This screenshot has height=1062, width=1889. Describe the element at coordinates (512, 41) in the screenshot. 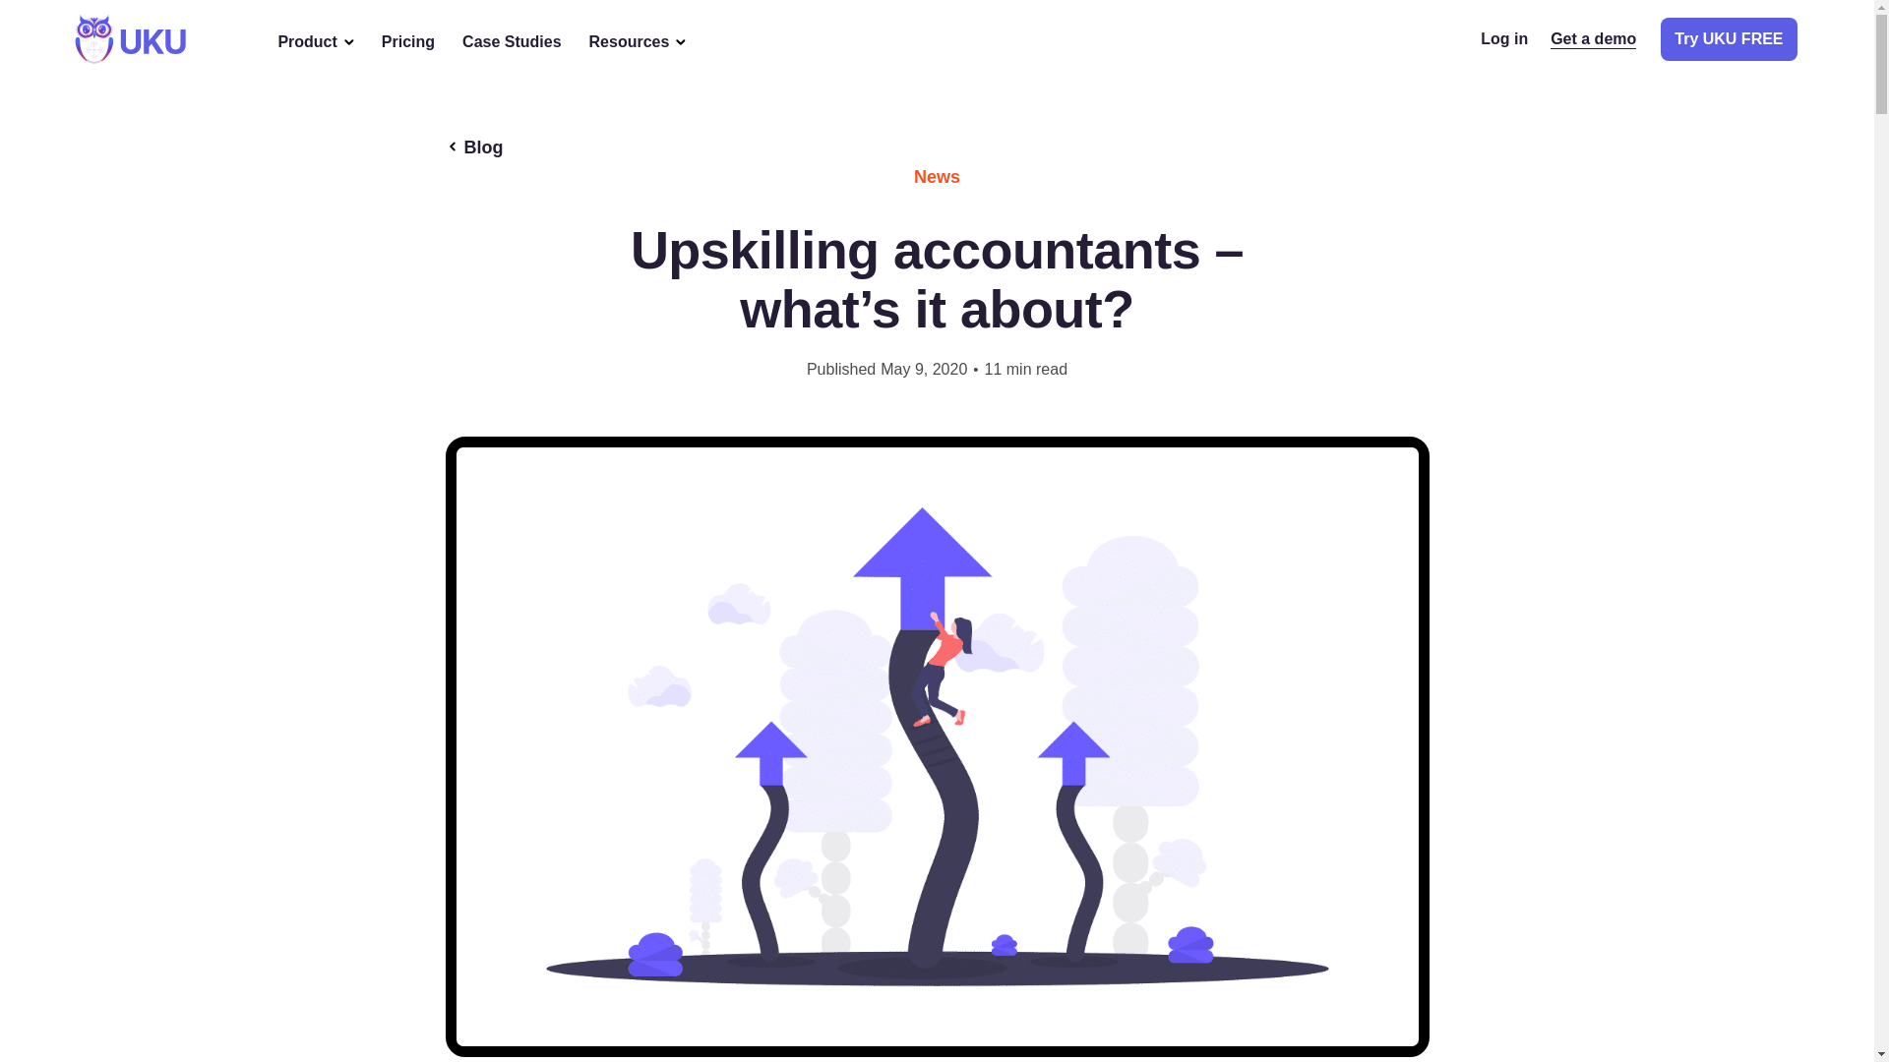

I see `Case Studies` at that location.